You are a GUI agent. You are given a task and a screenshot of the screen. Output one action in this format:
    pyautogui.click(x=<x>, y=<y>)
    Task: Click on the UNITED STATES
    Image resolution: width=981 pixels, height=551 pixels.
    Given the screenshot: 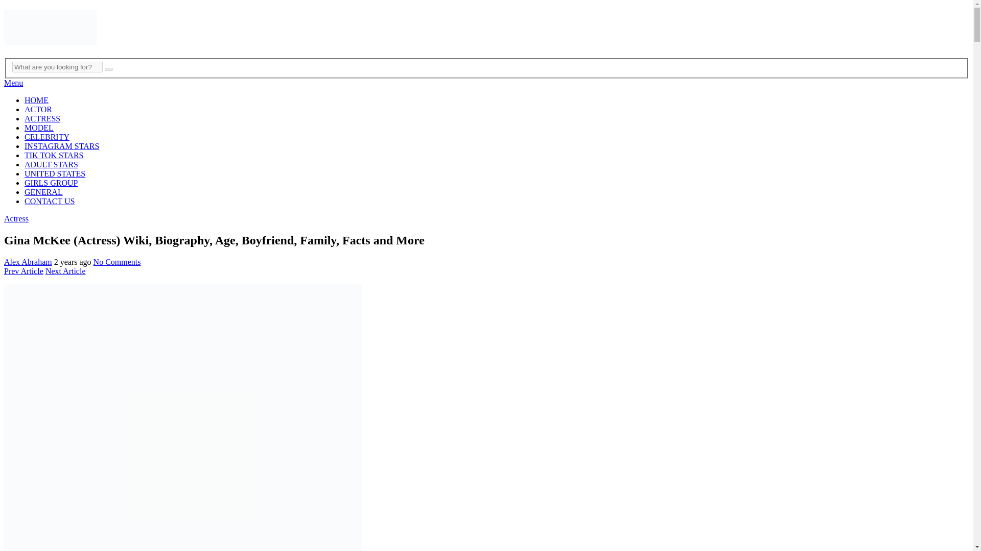 What is the action you would take?
    pyautogui.click(x=55, y=173)
    